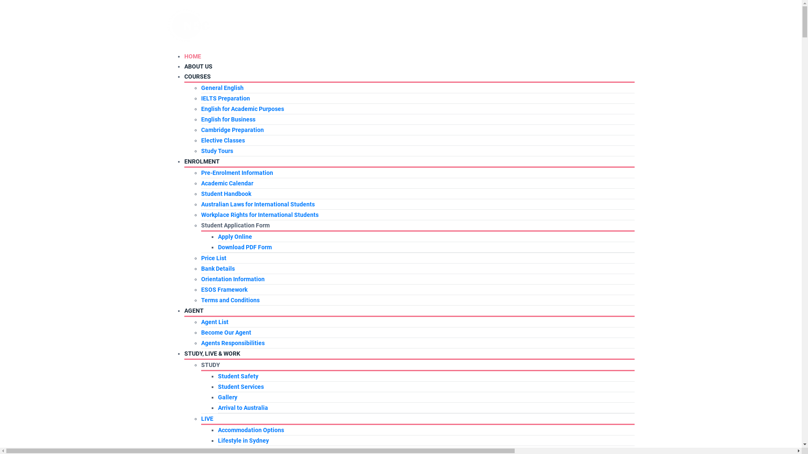  Describe the element at coordinates (245, 247) in the screenshot. I see `Download PDF Form` at that location.